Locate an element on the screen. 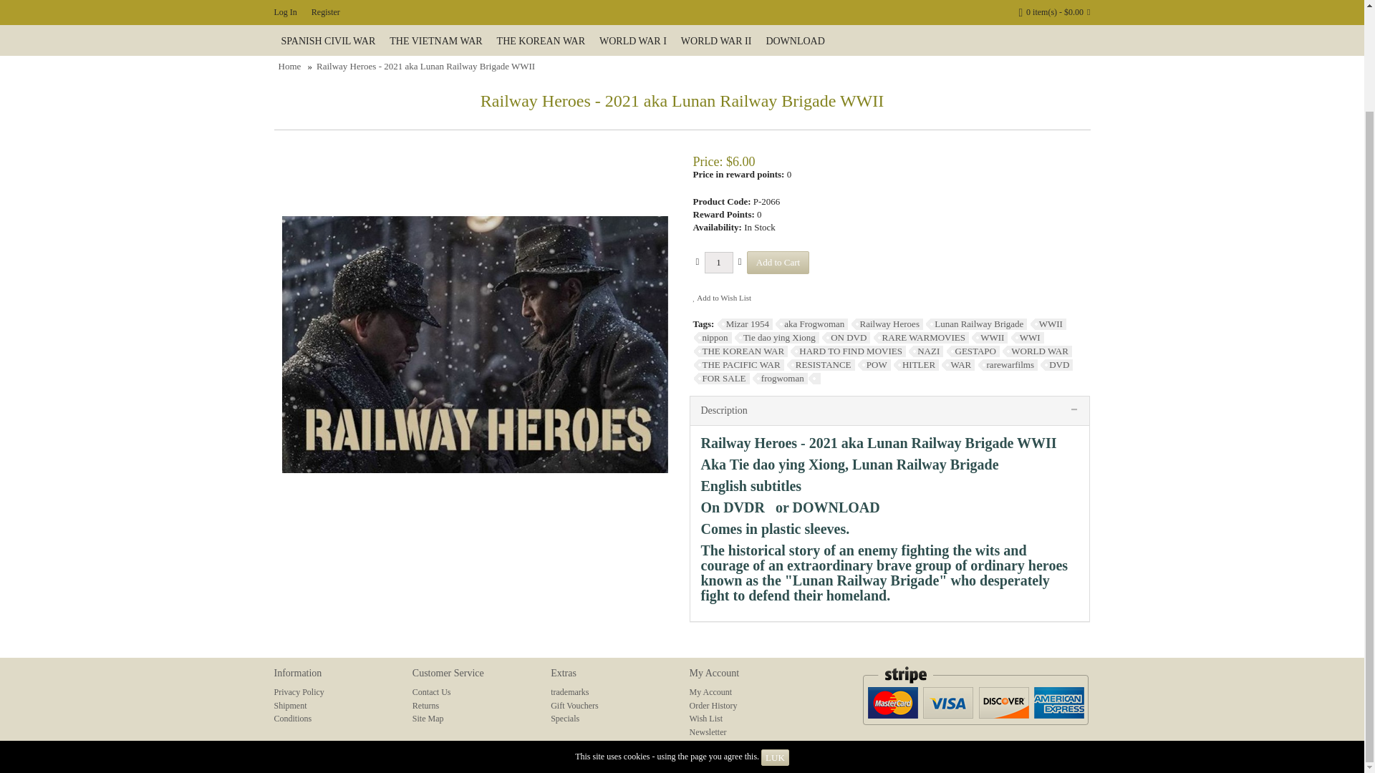  Mizar 1954 is located at coordinates (745, 324).